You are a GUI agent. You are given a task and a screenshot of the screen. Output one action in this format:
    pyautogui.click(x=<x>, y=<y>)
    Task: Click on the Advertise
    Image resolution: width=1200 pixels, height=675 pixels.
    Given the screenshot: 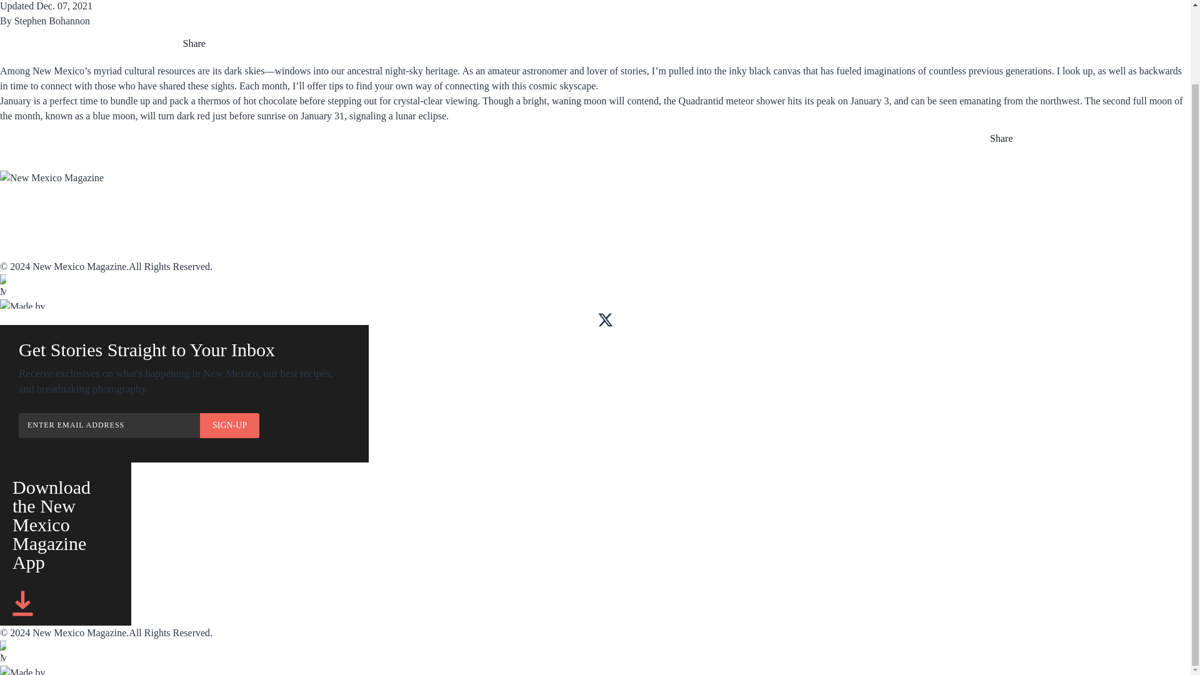 What is the action you would take?
    pyautogui.click(x=383, y=210)
    